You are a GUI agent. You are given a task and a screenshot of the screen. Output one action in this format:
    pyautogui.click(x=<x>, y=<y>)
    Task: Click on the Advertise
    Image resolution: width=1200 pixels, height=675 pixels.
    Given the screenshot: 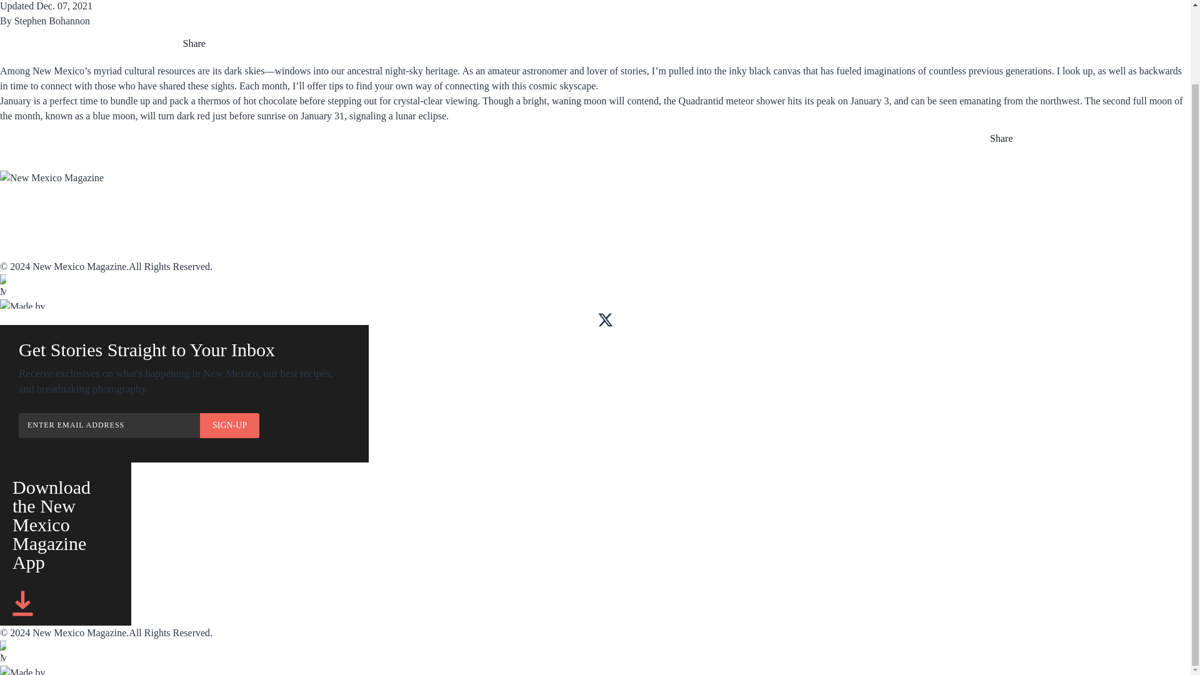 What is the action you would take?
    pyautogui.click(x=383, y=210)
    